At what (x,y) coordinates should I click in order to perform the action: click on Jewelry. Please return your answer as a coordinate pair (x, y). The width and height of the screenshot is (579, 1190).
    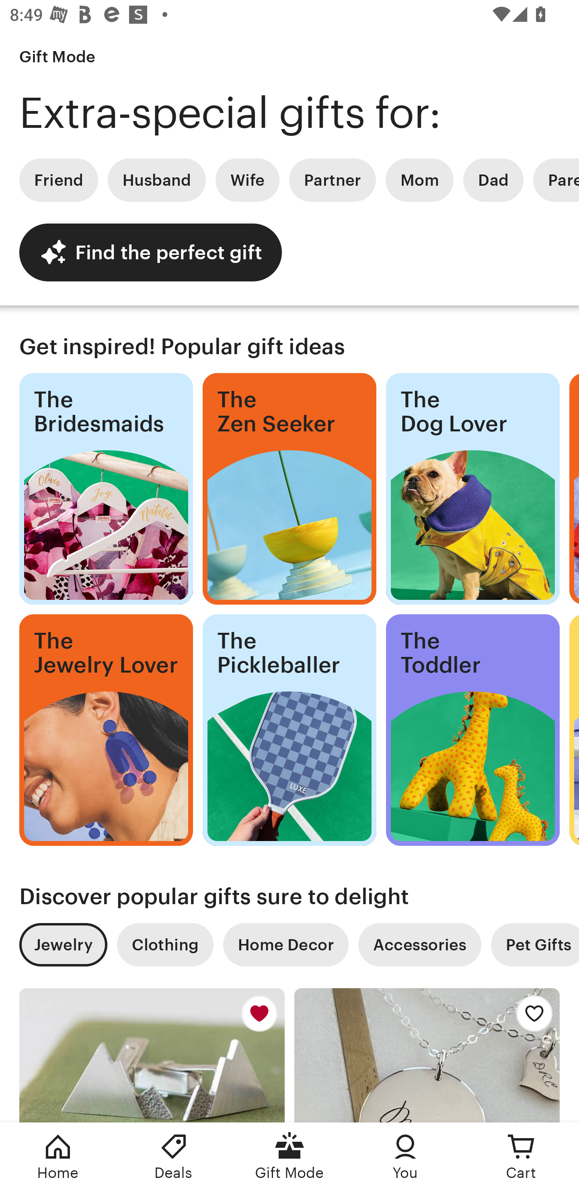
    Looking at the image, I should click on (63, 945).